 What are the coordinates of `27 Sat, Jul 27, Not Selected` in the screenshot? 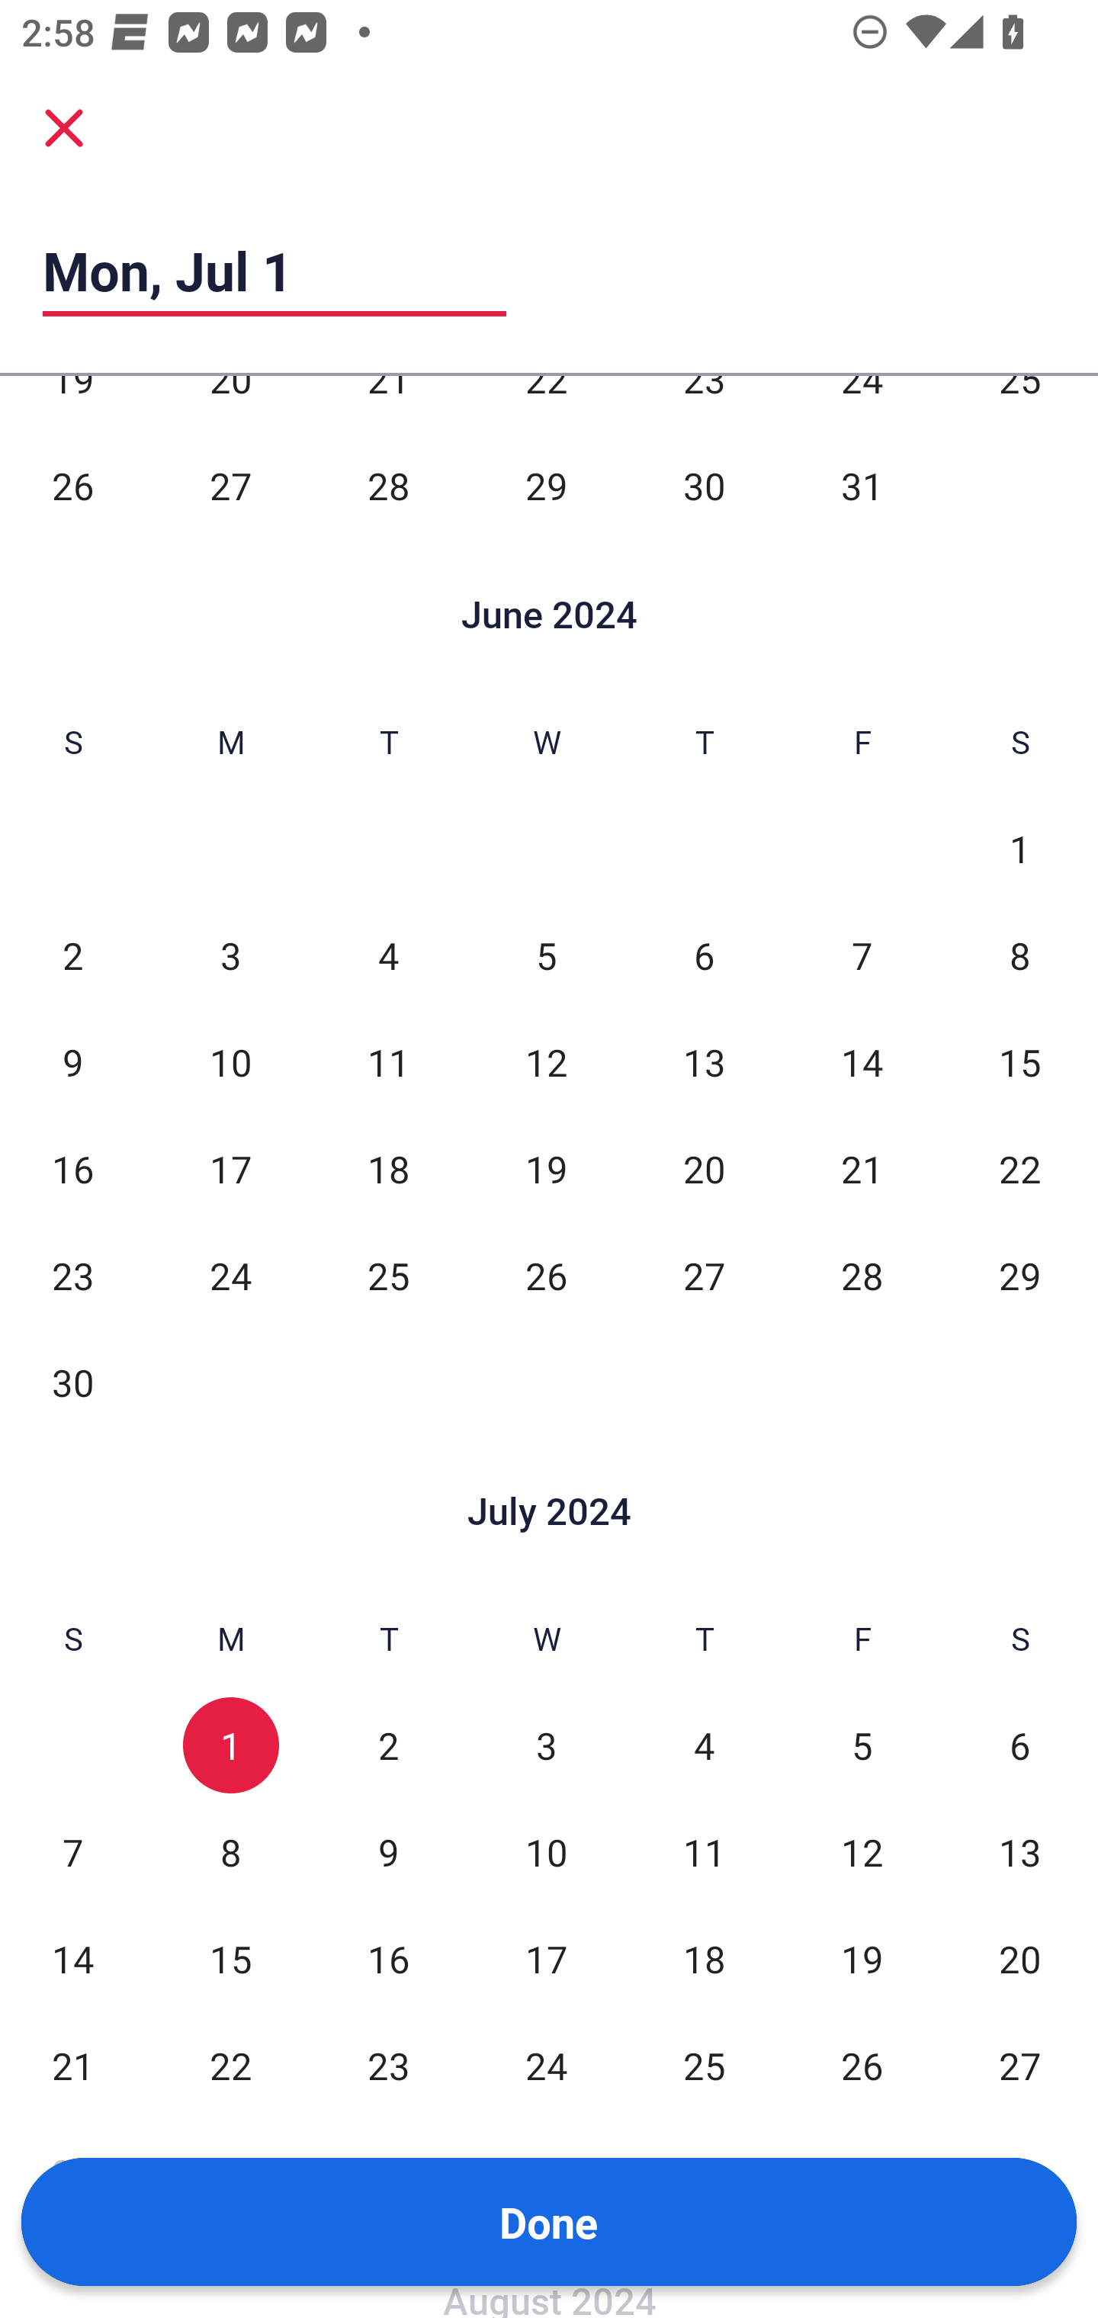 It's located at (1020, 2065).